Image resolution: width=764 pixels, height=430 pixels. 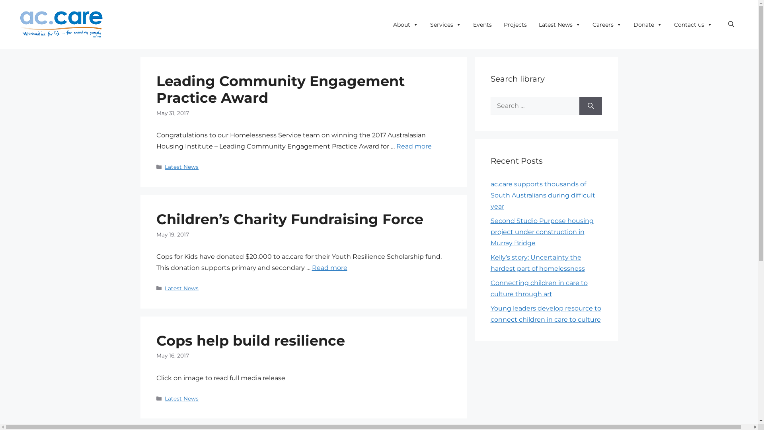 What do you see at coordinates (539, 288) in the screenshot?
I see `Connecting children in care to culture through art` at bounding box center [539, 288].